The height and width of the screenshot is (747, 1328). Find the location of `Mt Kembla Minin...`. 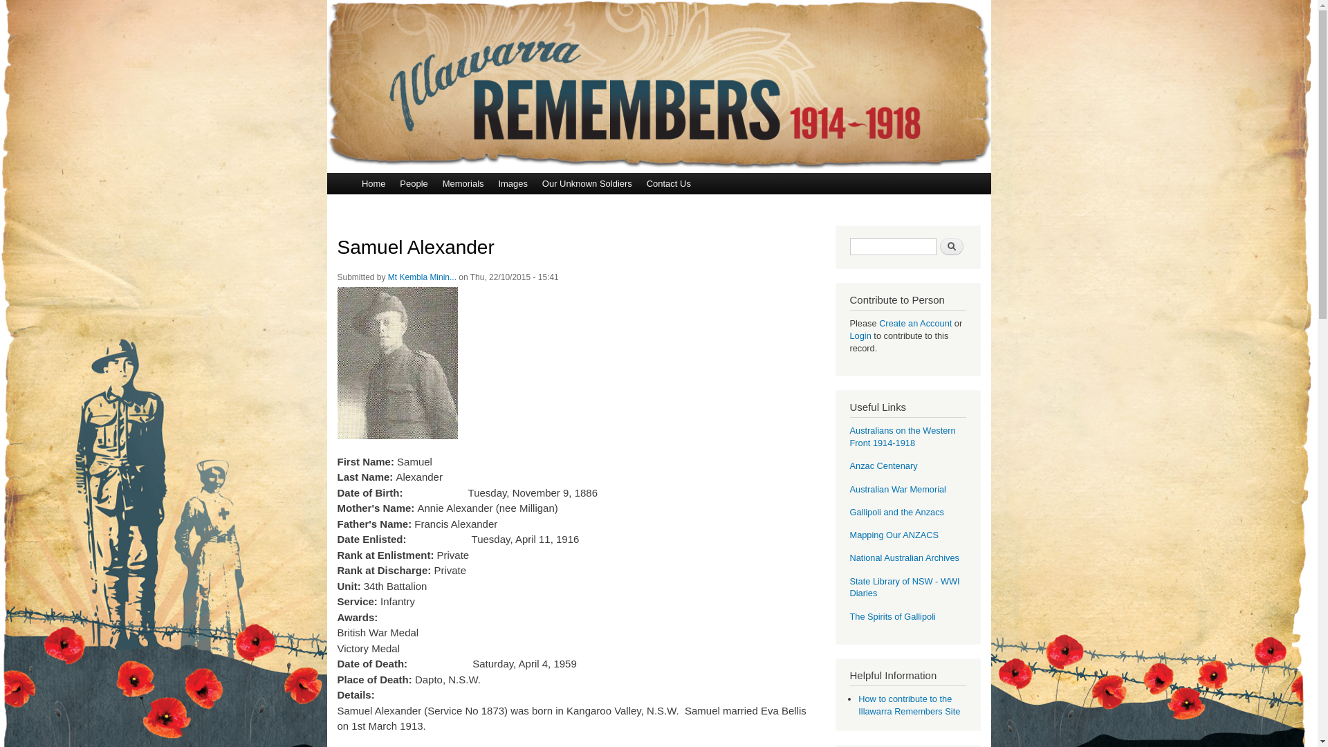

Mt Kembla Minin... is located at coordinates (422, 277).